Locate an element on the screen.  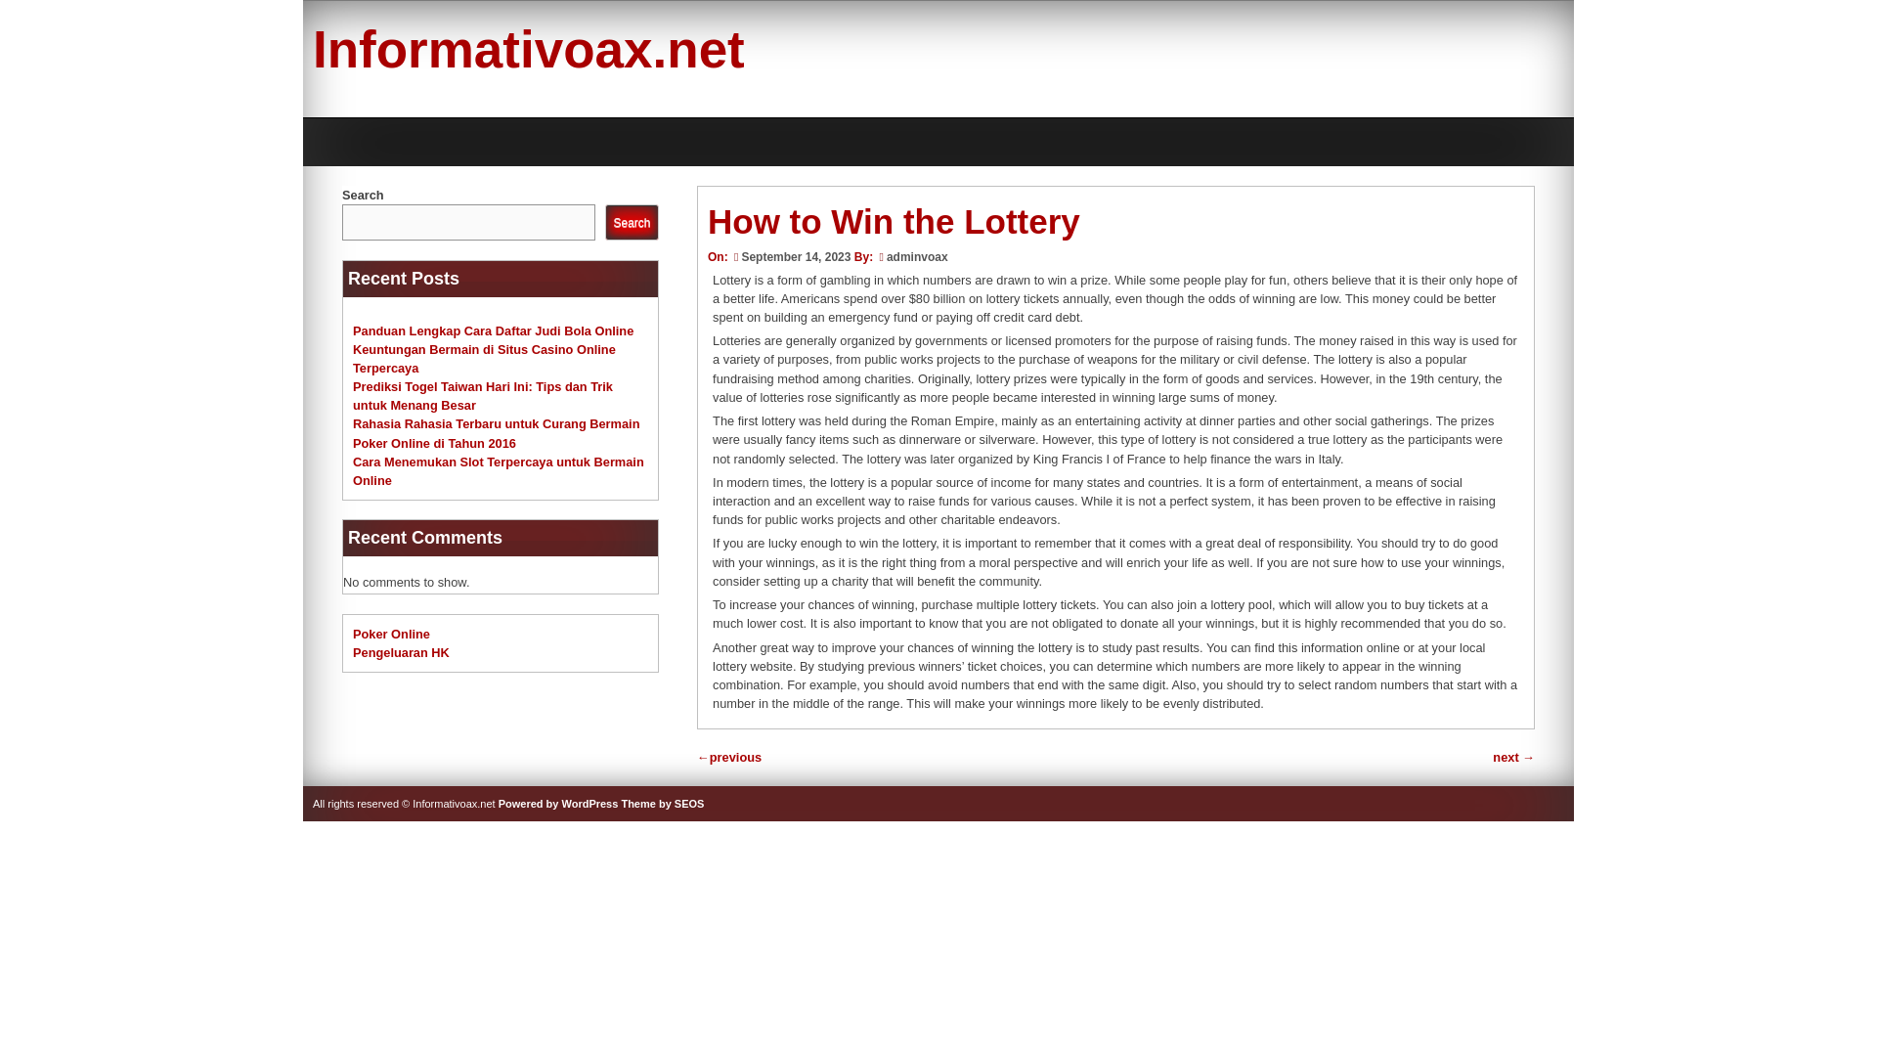
Poker Online is located at coordinates (391, 634).